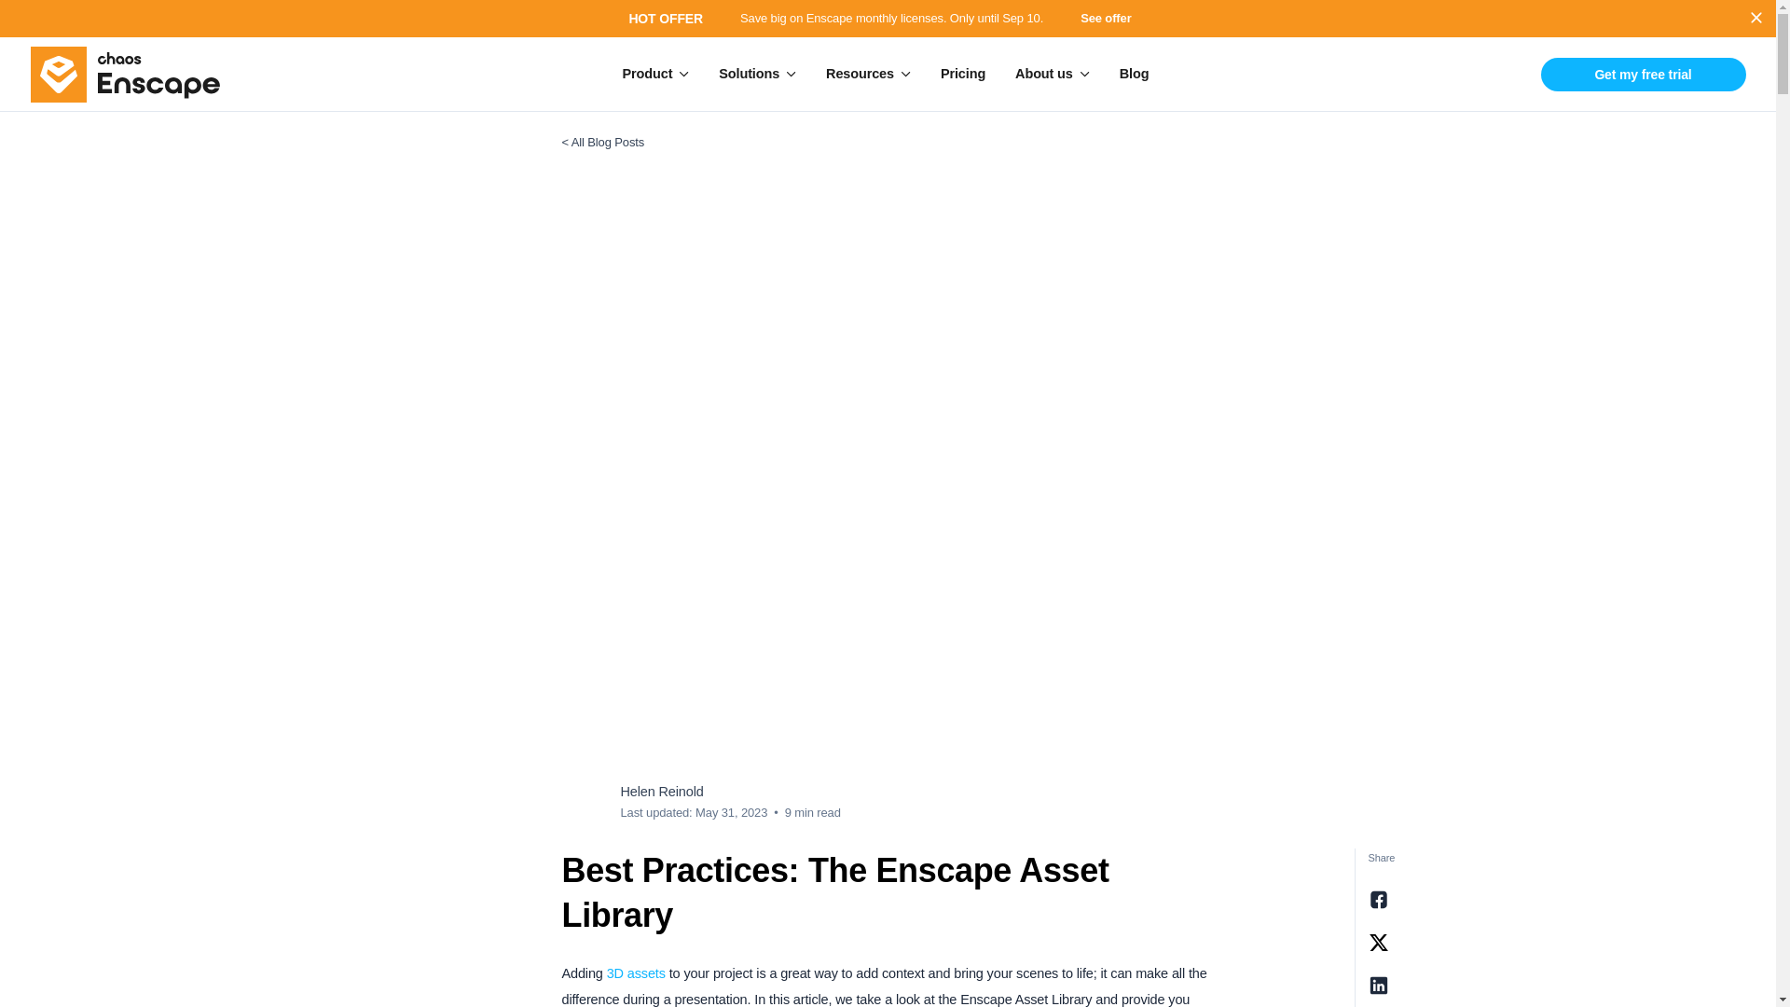  Describe the element at coordinates (1378, 986) in the screenshot. I see `Share on LinkedIn` at that location.